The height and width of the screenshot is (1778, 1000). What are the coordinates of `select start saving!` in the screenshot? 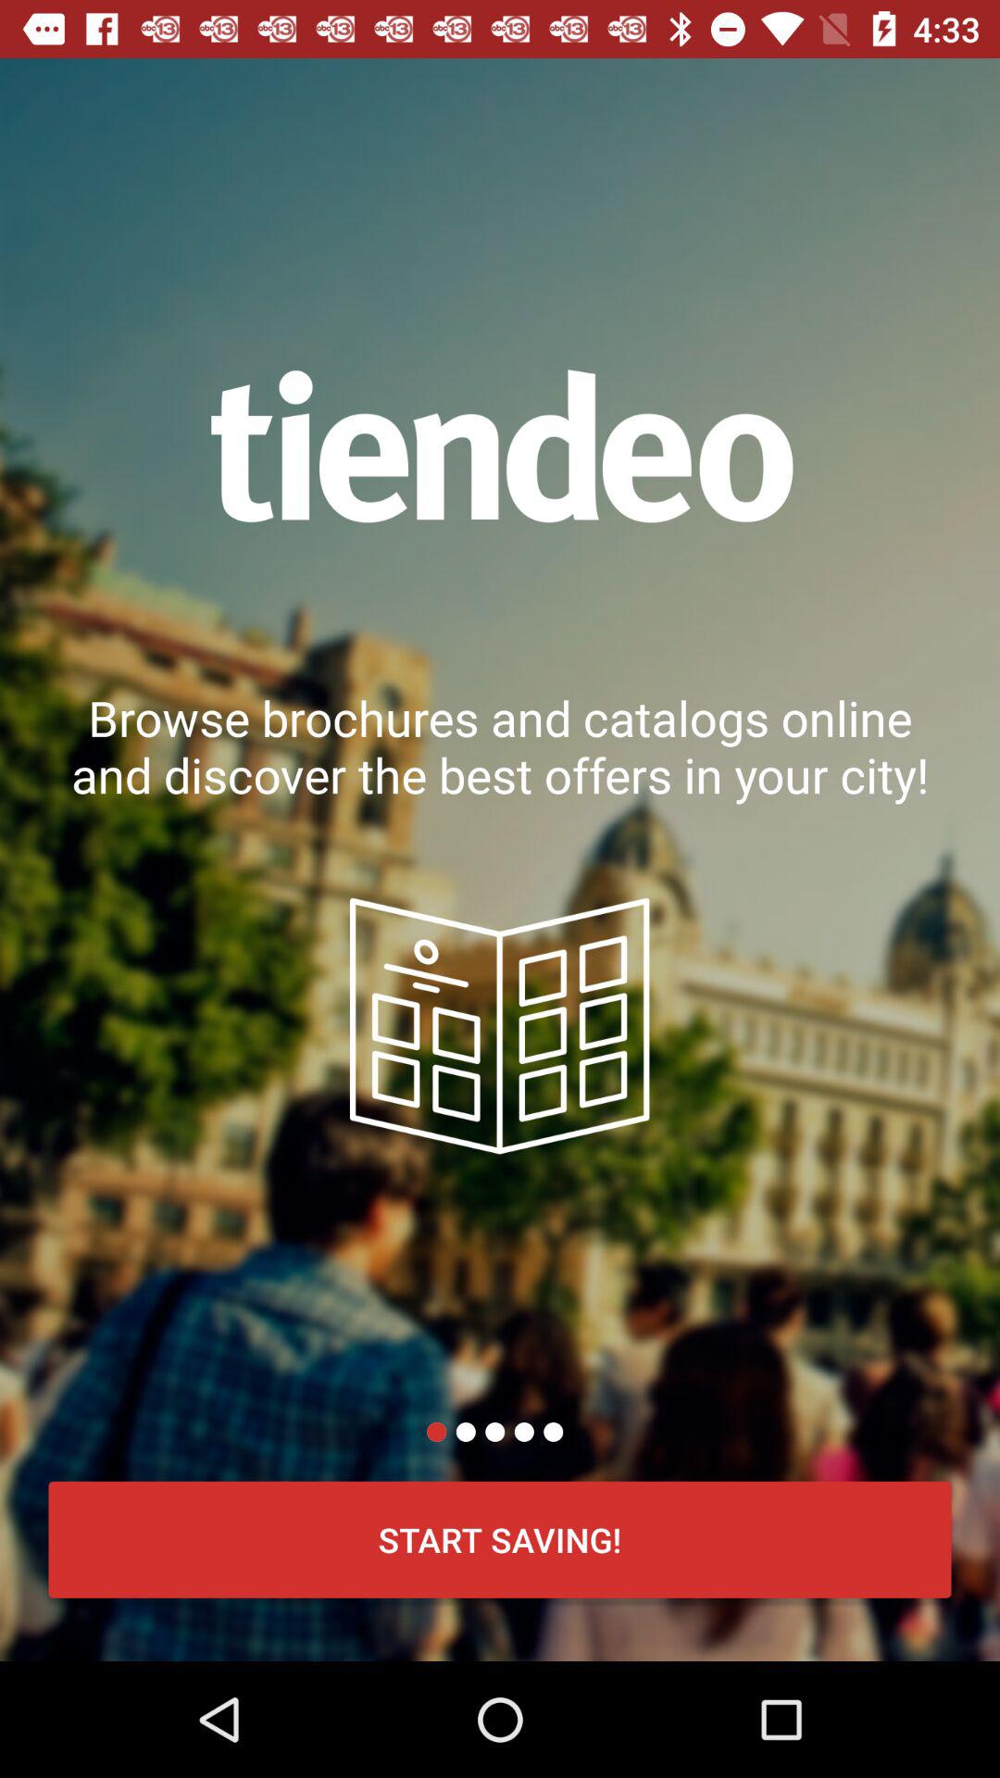 It's located at (500, 1539).